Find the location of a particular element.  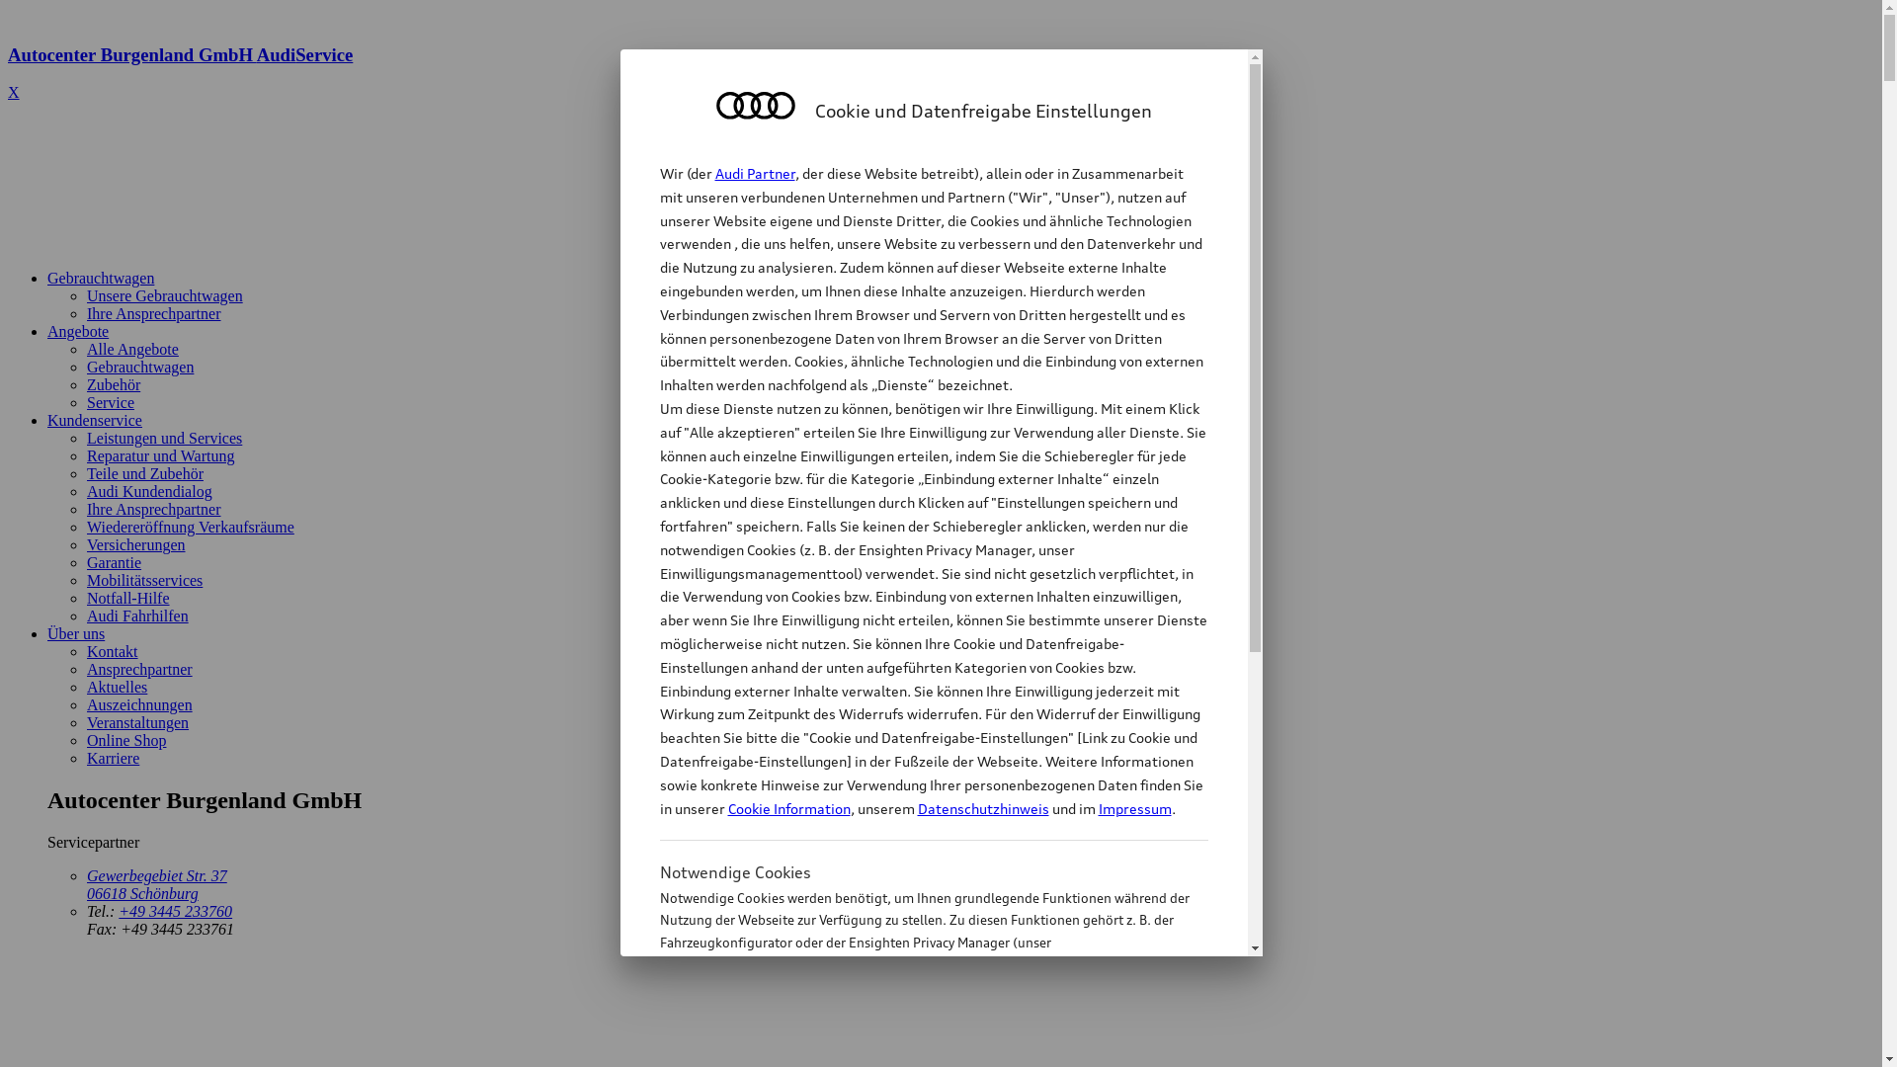

Leistungen und Services is located at coordinates (164, 439).